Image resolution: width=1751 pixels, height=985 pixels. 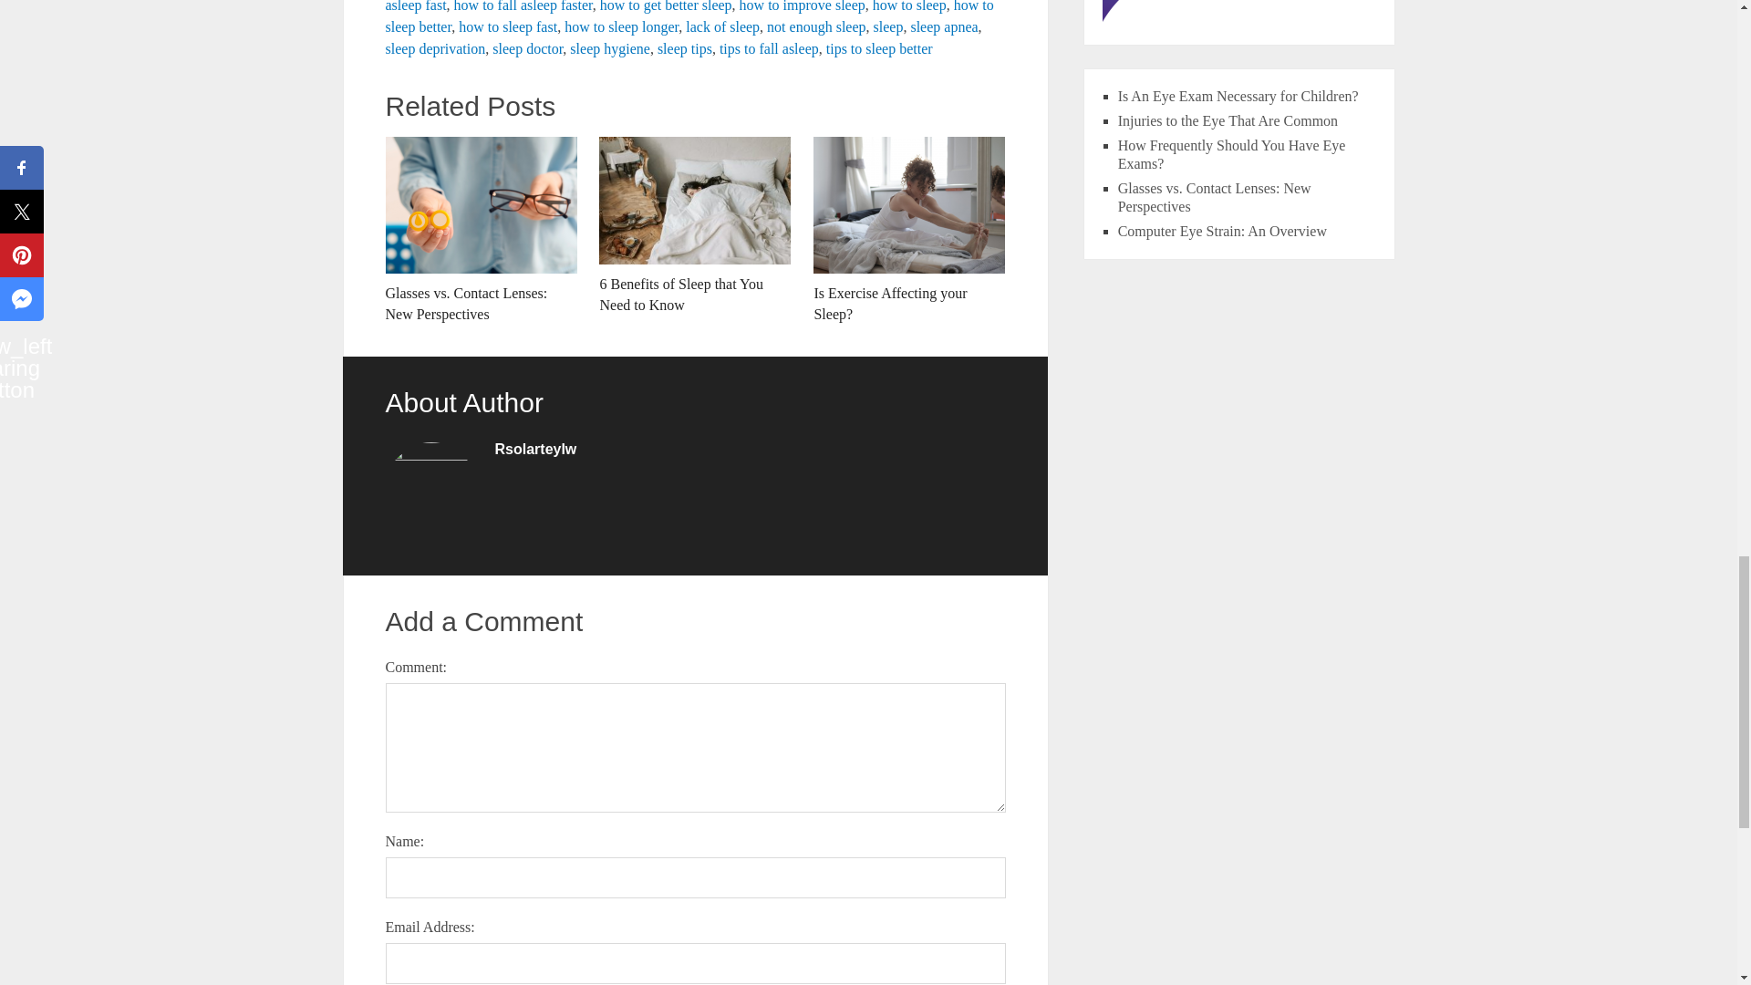 What do you see at coordinates (480, 231) in the screenshot?
I see `Glasses vs. Contact Lenses: New Perspectives` at bounding box center [480, 231].